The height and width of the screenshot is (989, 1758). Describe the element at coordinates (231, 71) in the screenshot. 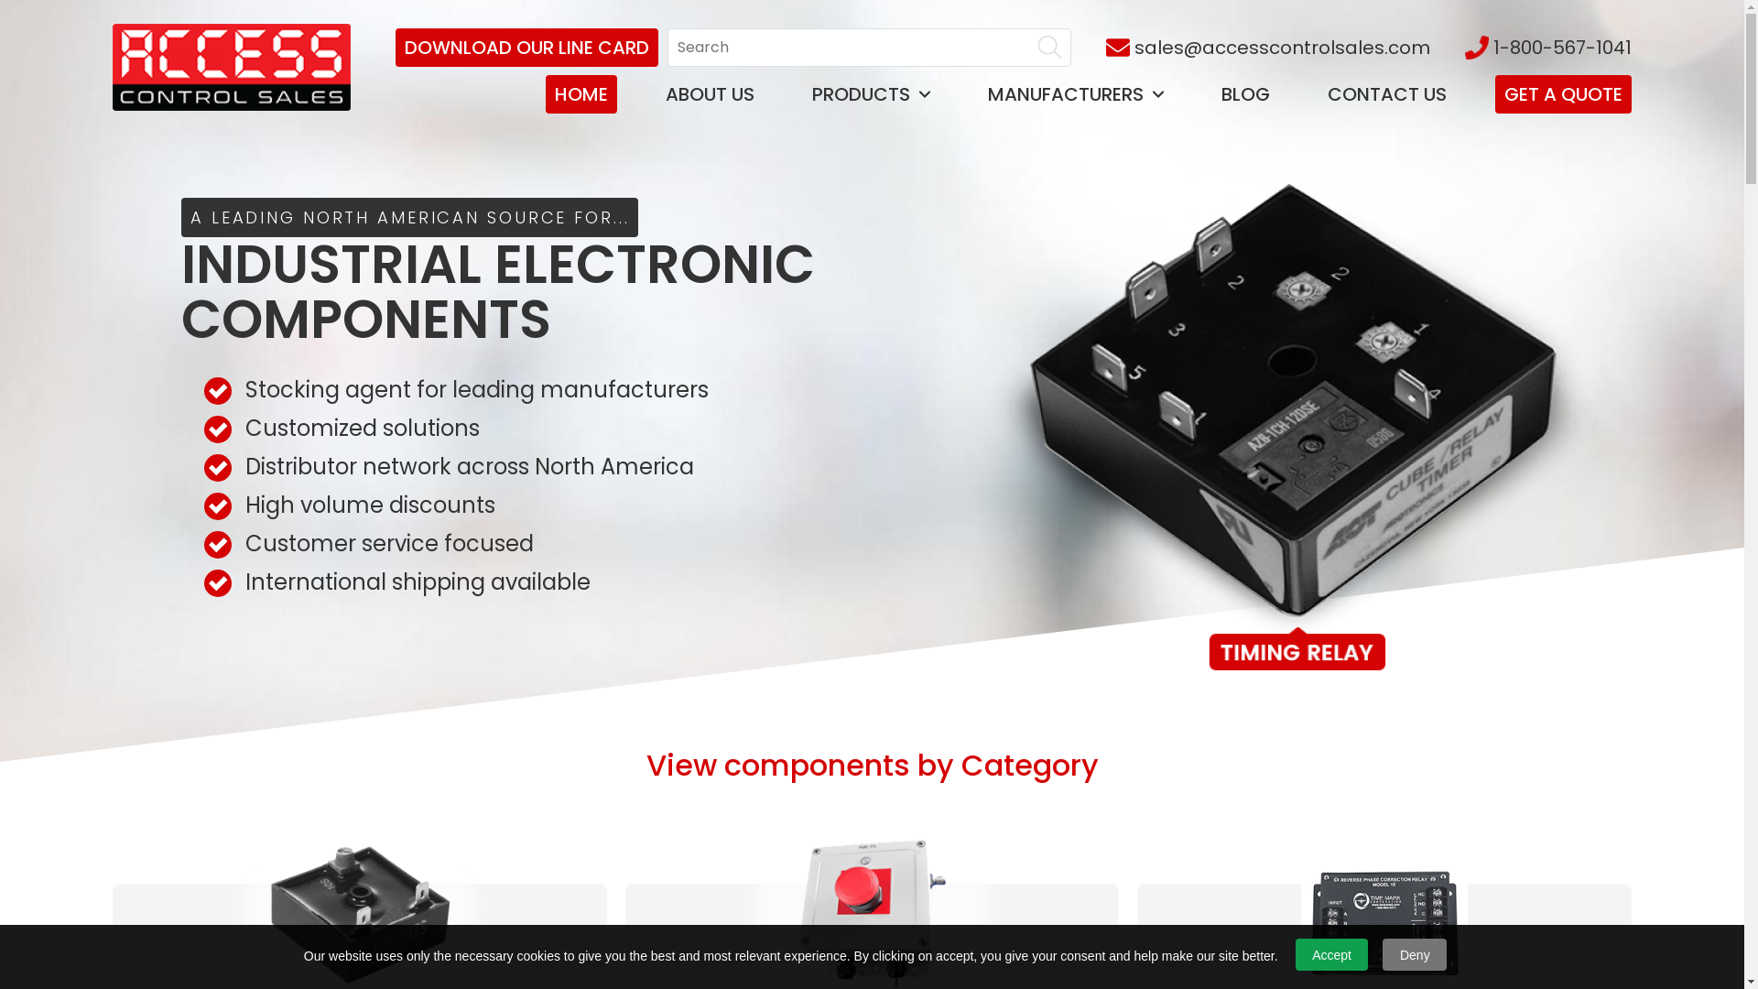

I see `Access Control Sales` at that location.